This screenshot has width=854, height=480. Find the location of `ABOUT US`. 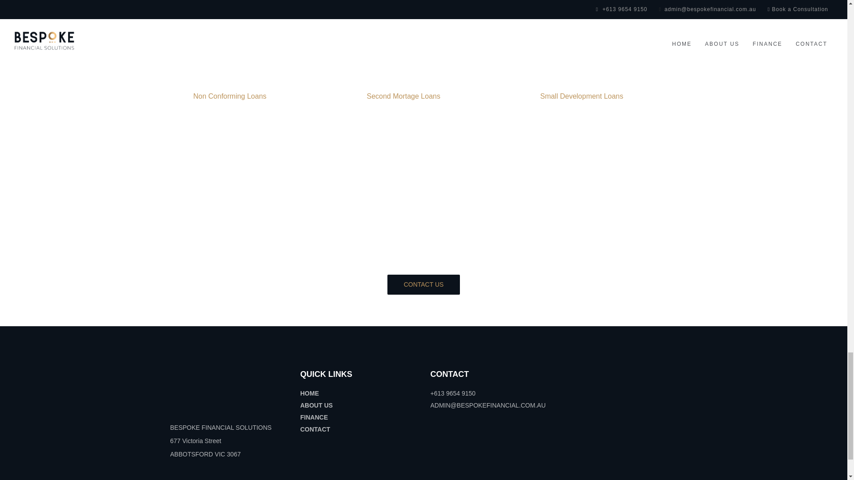

ABOUT US is located at coordinates (317, 405).